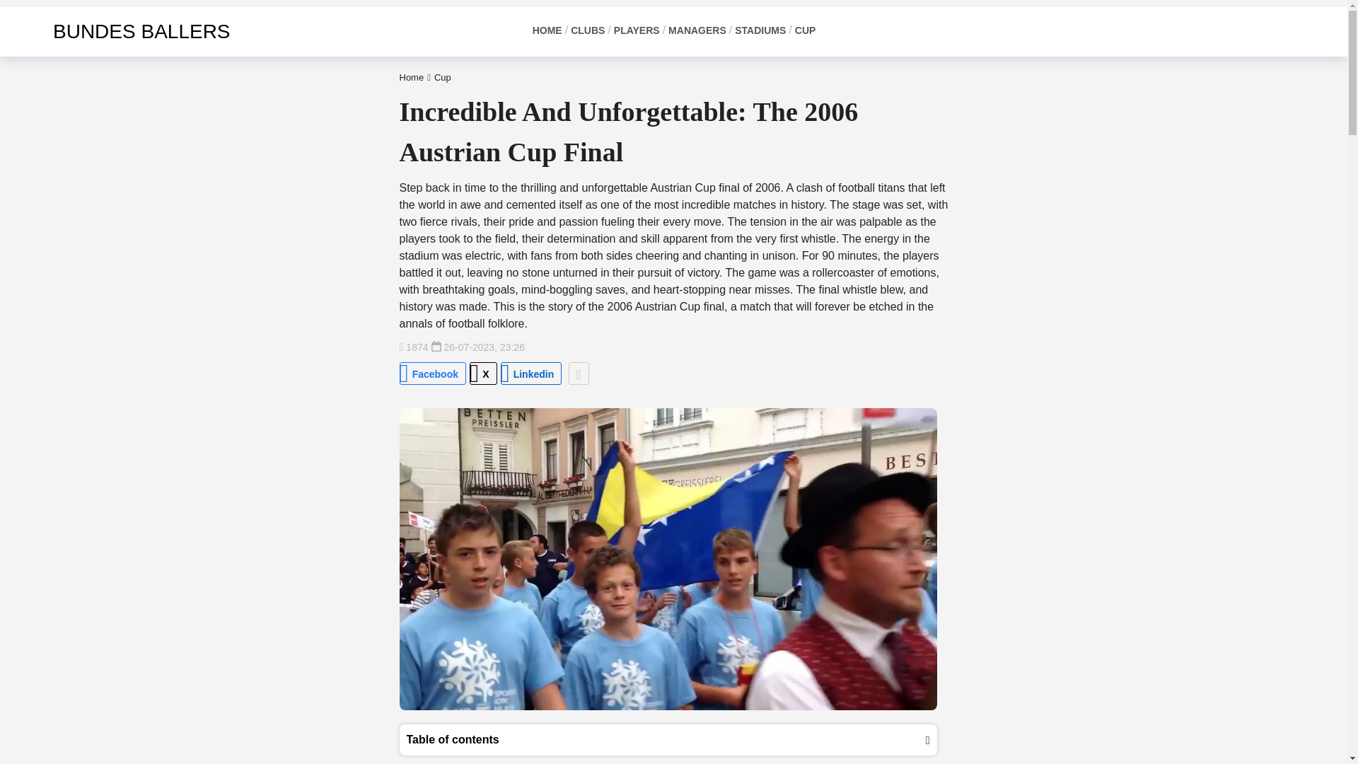  I want to click on MANAGERS, so click(697, 30).